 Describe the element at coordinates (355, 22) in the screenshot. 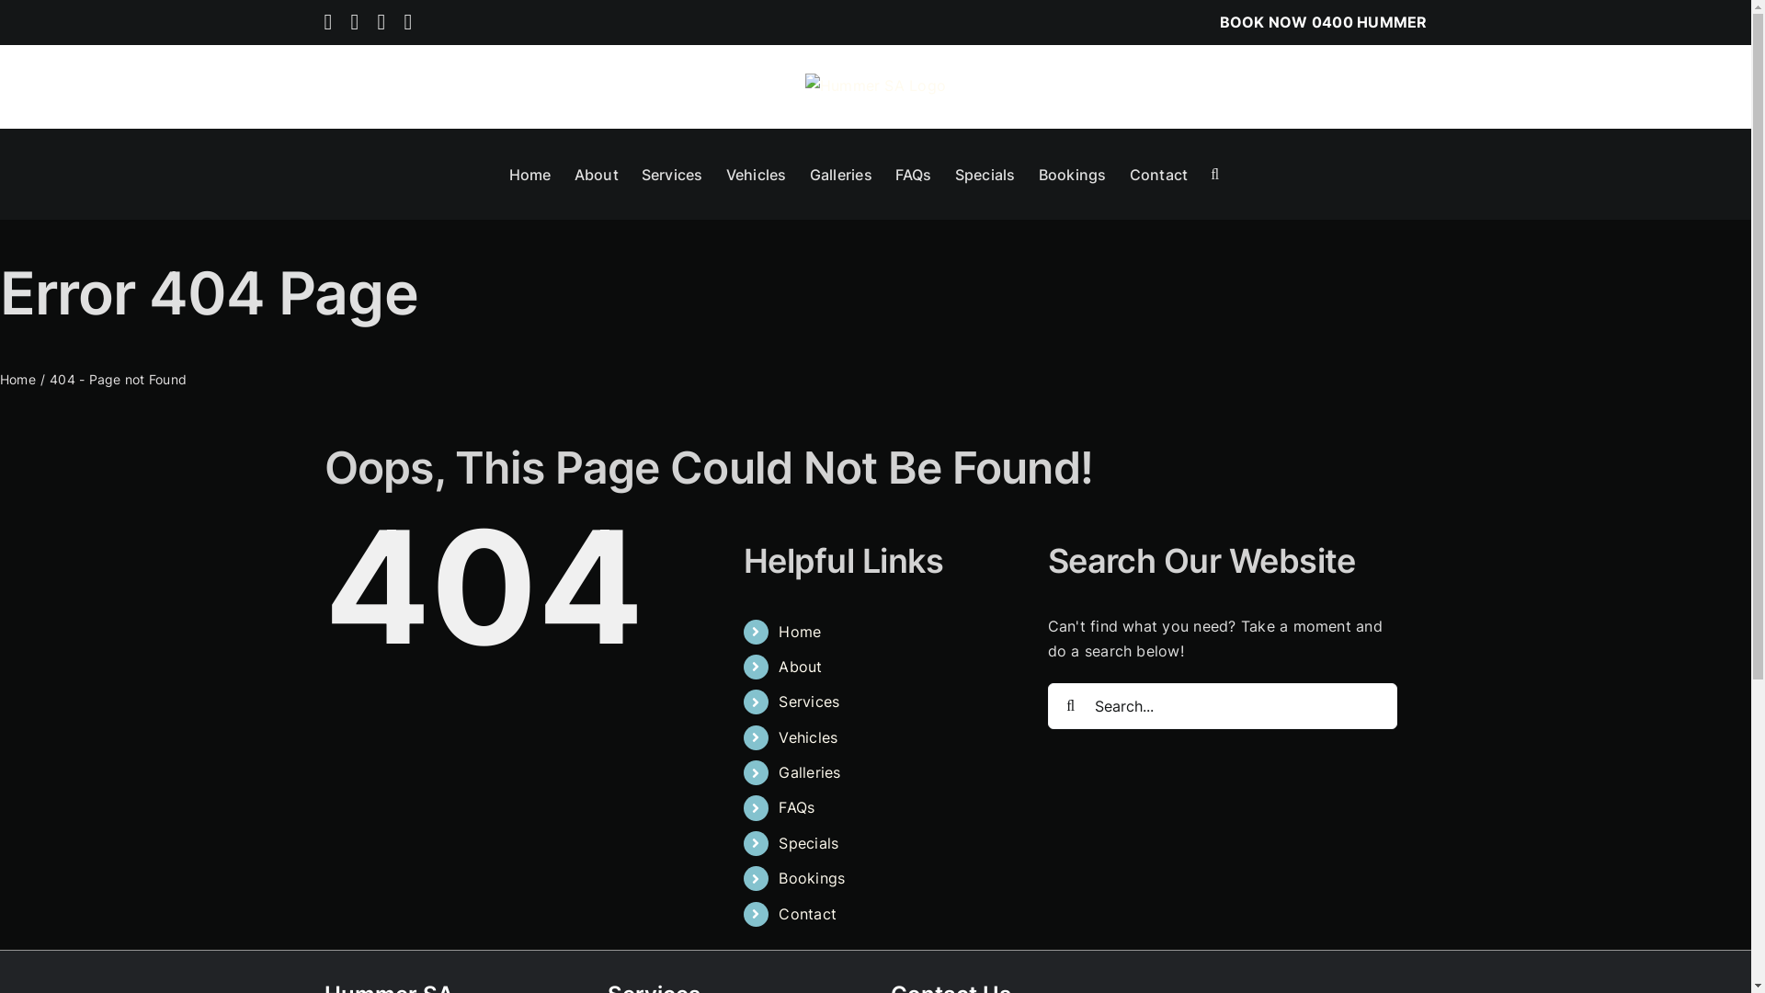

I see `Tiktok` at that location.